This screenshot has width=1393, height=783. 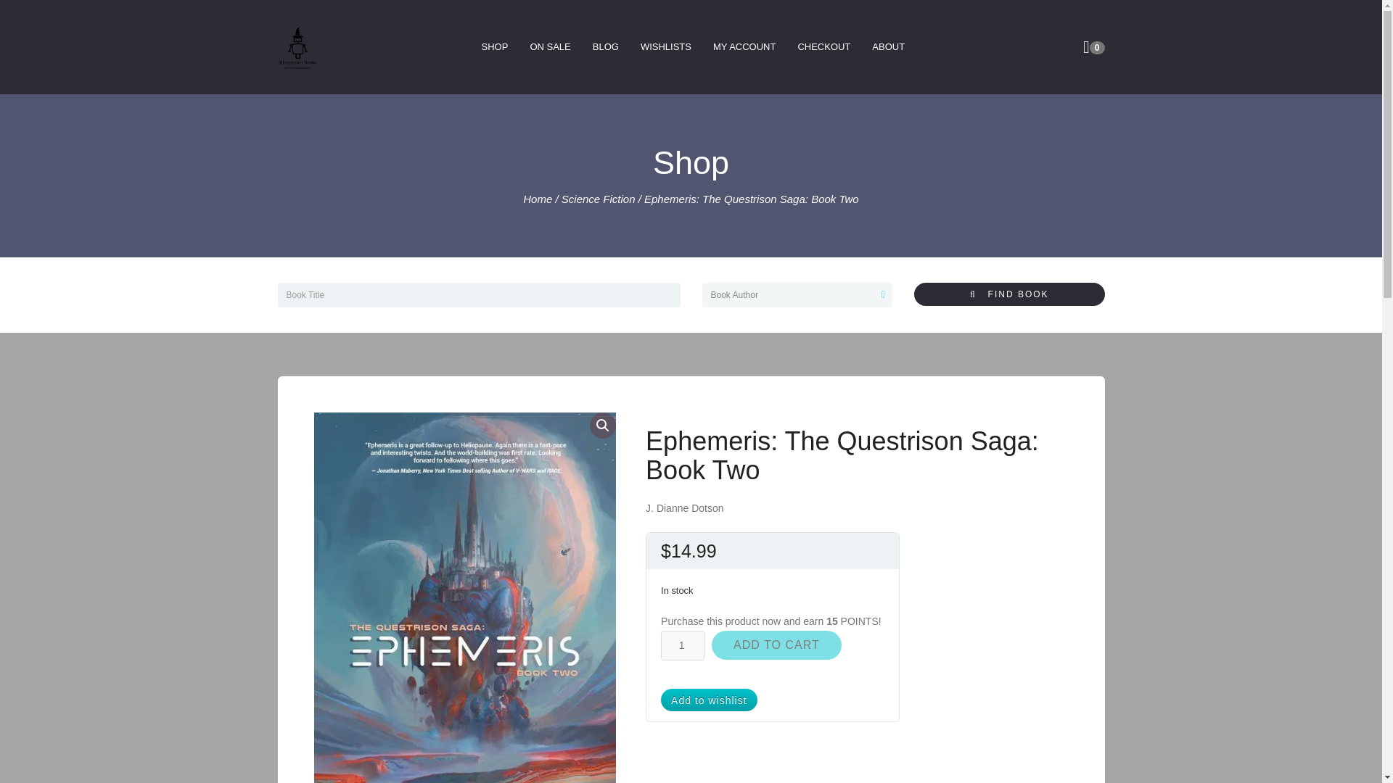 I want to click on BLOG, so click(x=605, y=47).